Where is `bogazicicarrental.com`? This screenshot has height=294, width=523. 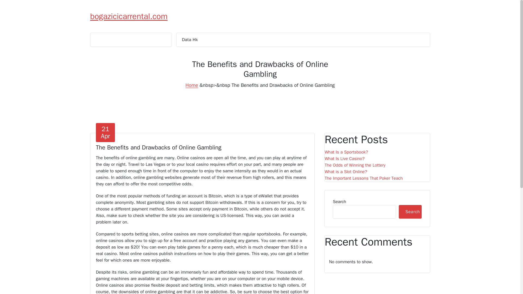 bogazicicarrental.com is located at coordinates (190, 39).